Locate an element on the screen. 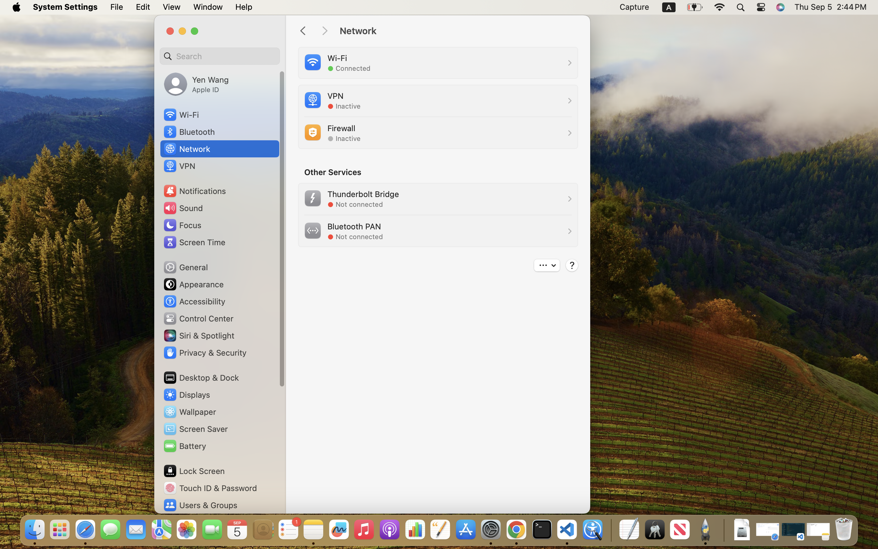  Network is located at coordinates (459, 31).